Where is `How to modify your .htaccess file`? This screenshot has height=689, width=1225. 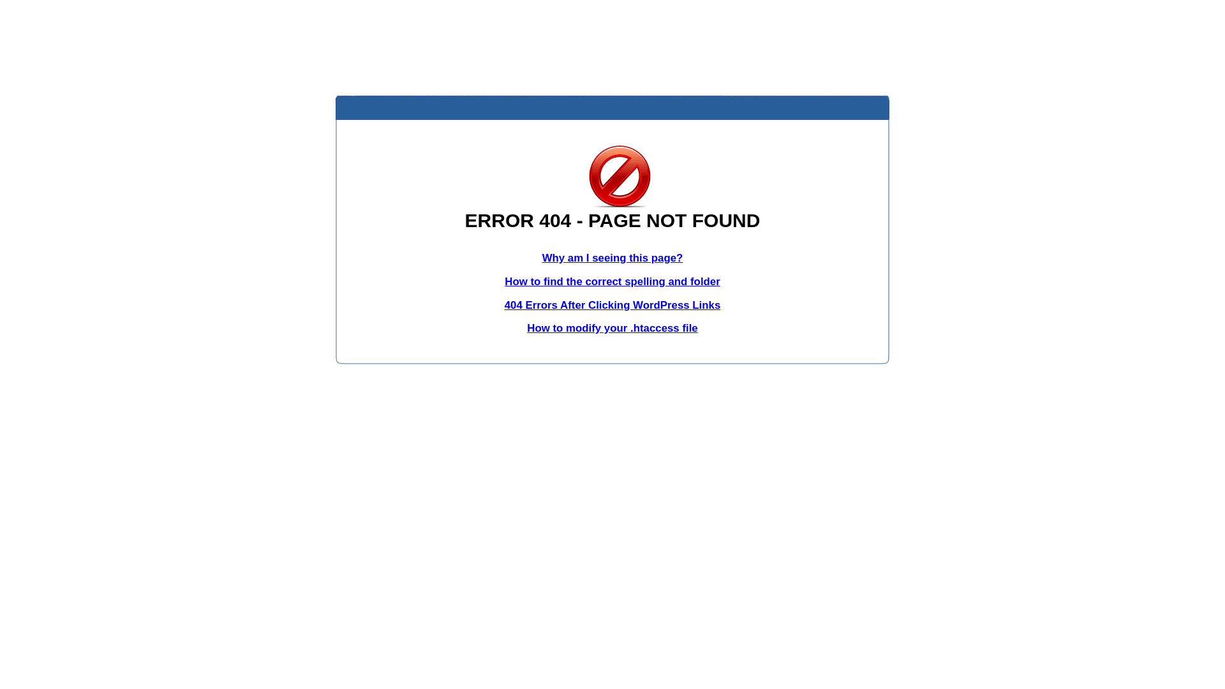 How to modify your .htaccess file is located at coordinates (612, 328).